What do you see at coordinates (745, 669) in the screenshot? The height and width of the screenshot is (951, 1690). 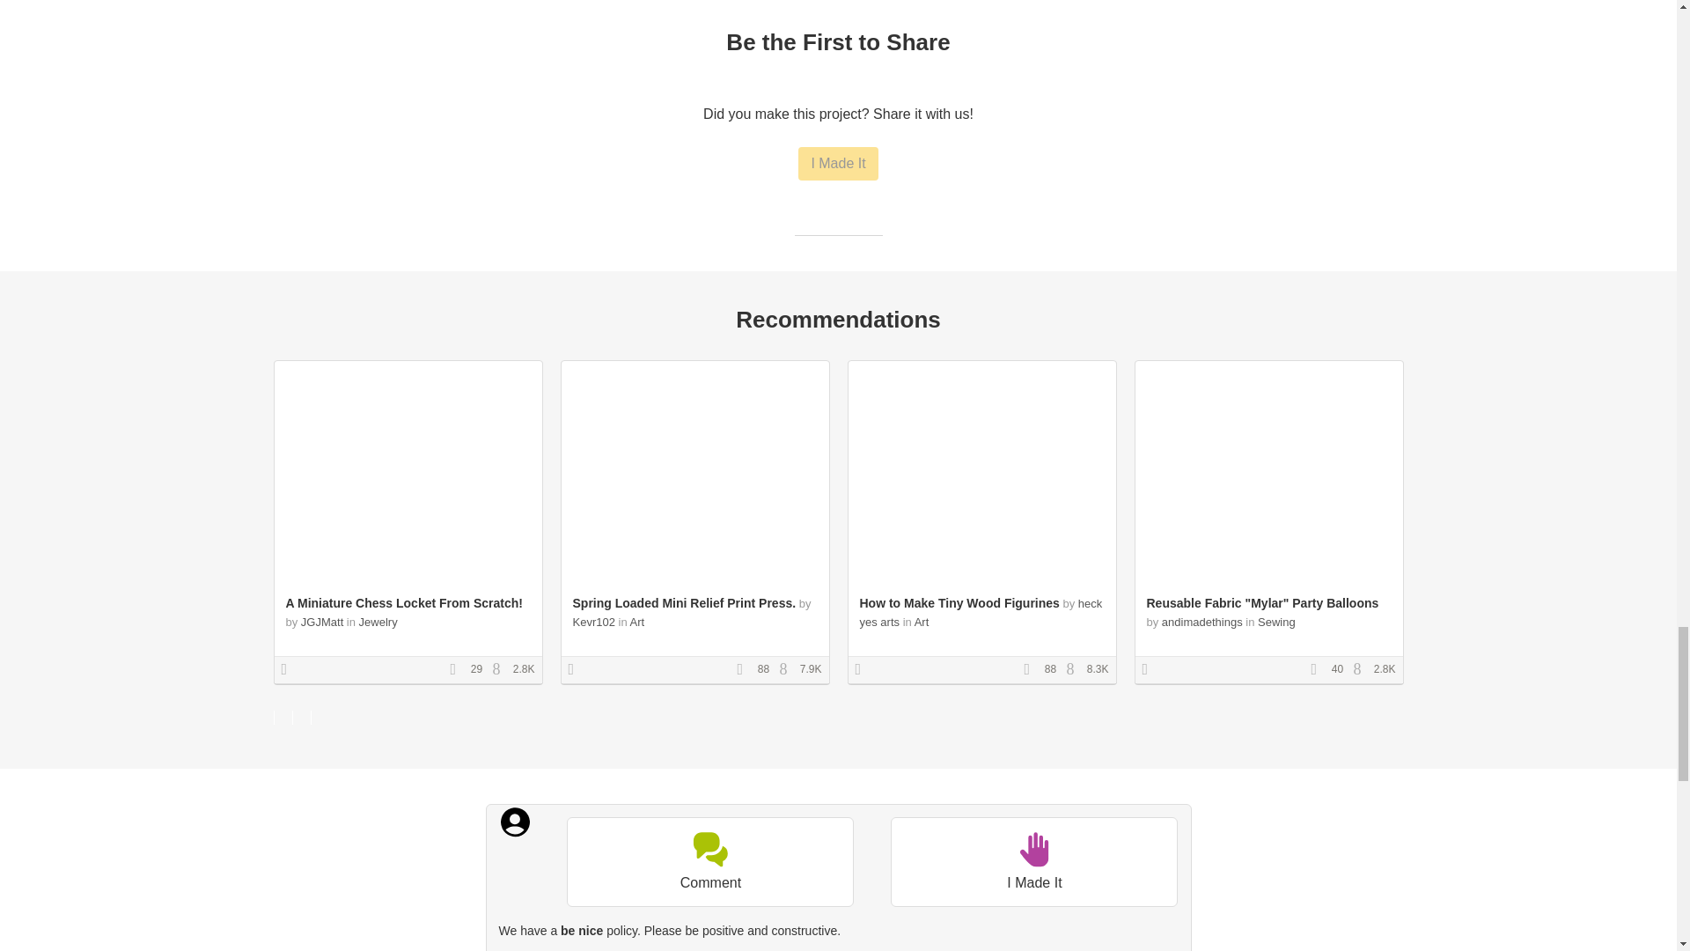 I see `Favorites Count` at bounding box center [745, 669].